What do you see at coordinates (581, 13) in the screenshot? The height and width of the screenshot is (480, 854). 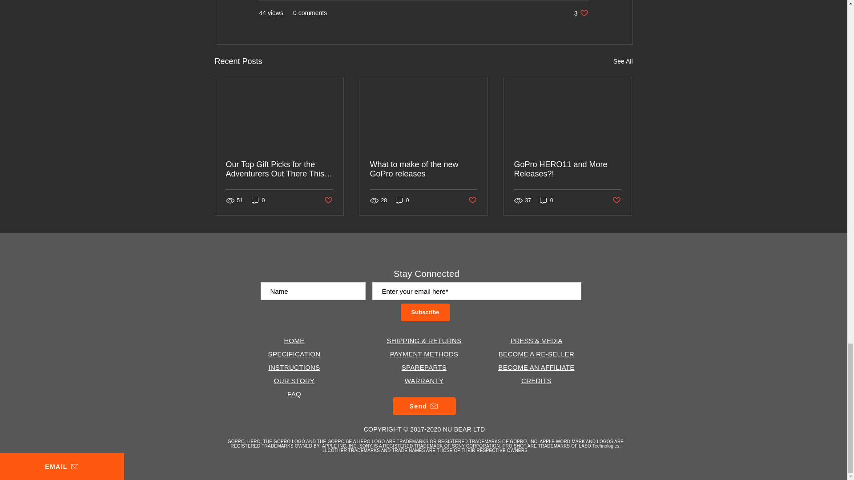 I see `See All` at bounding box center [581, 13].